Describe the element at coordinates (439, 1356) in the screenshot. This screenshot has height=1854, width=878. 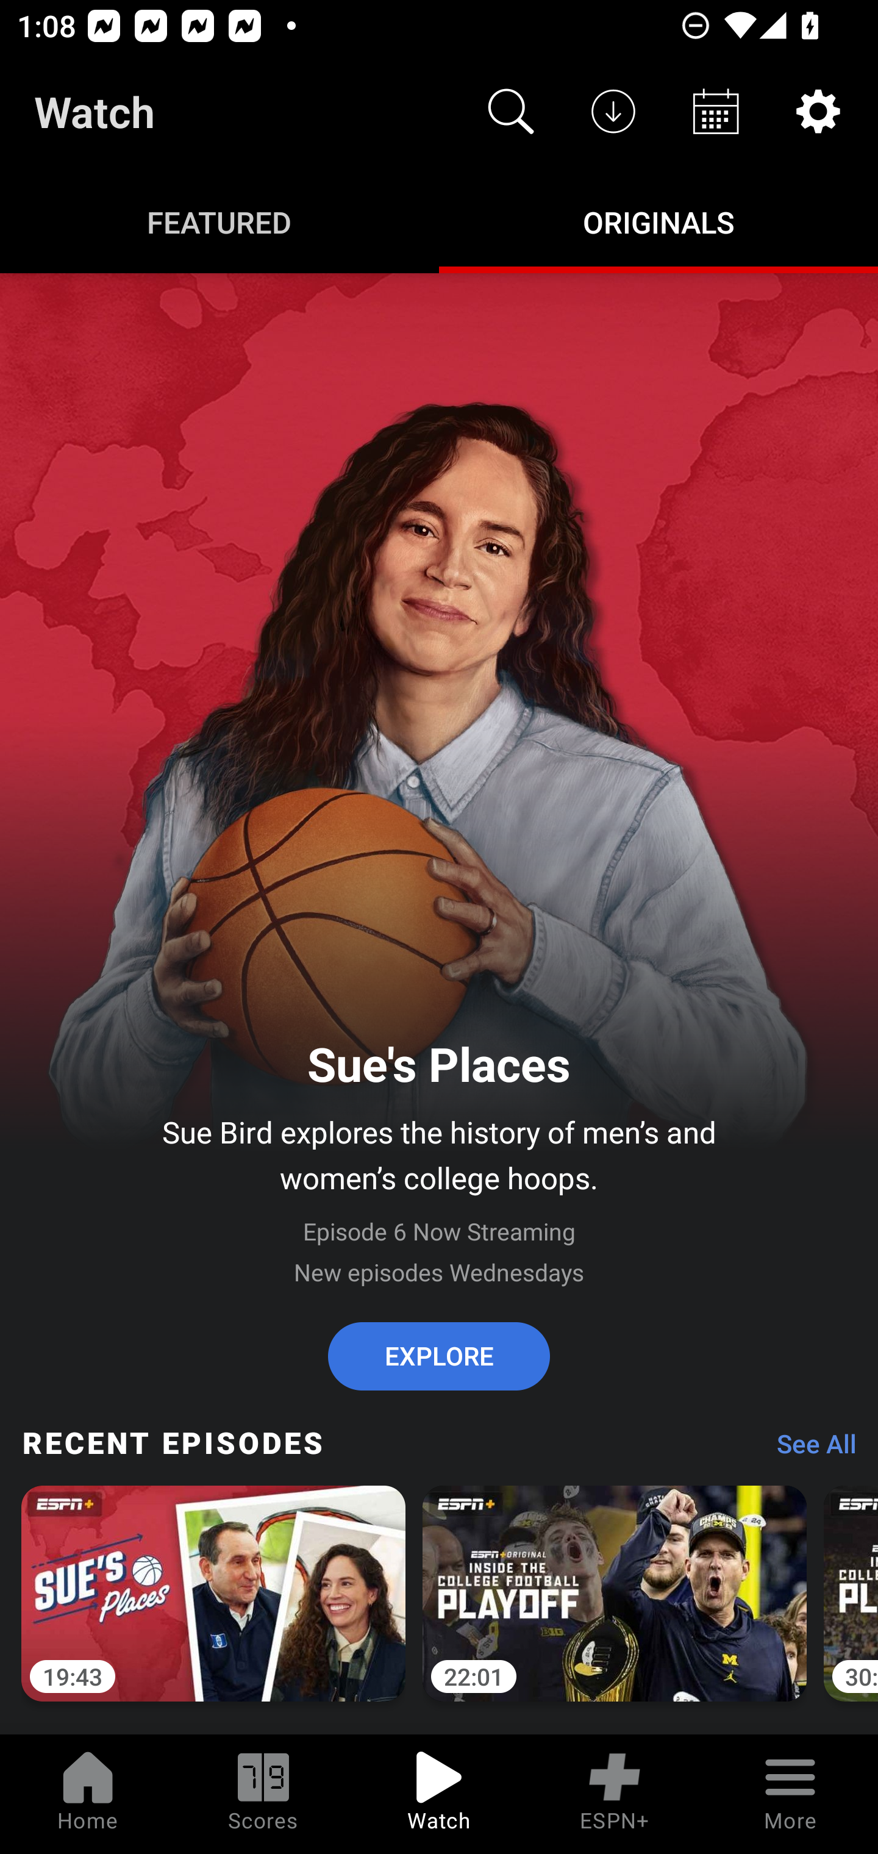
I see `EXPLORE` at that location.